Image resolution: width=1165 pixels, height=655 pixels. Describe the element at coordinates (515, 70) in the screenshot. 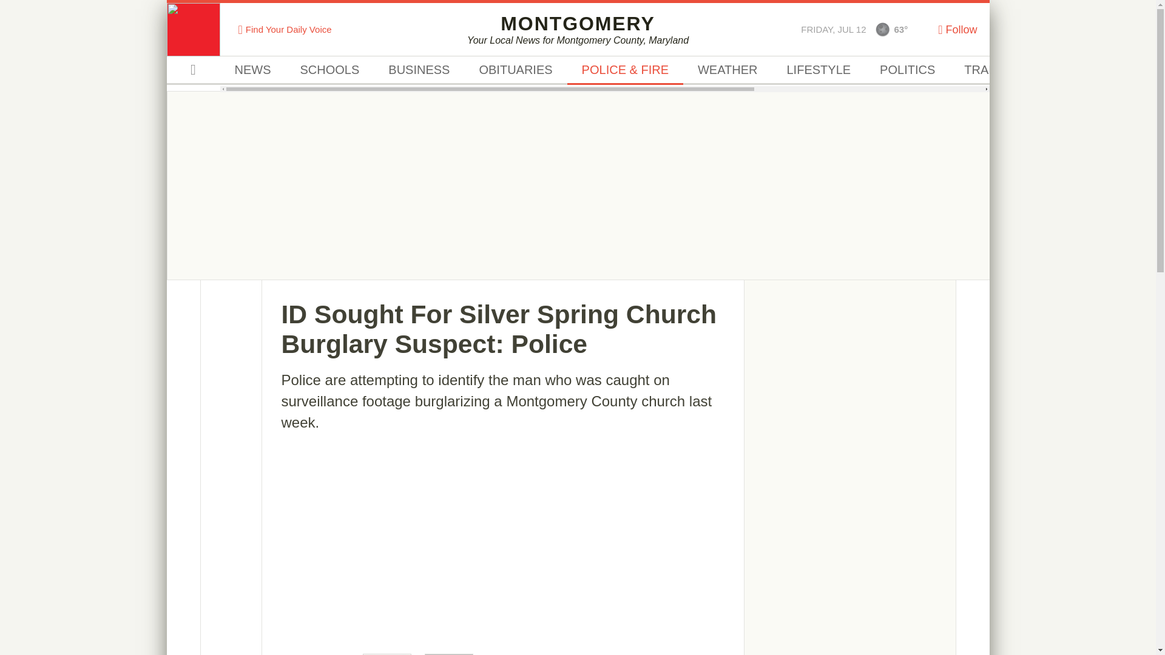

I see `WEATHER` at that location.